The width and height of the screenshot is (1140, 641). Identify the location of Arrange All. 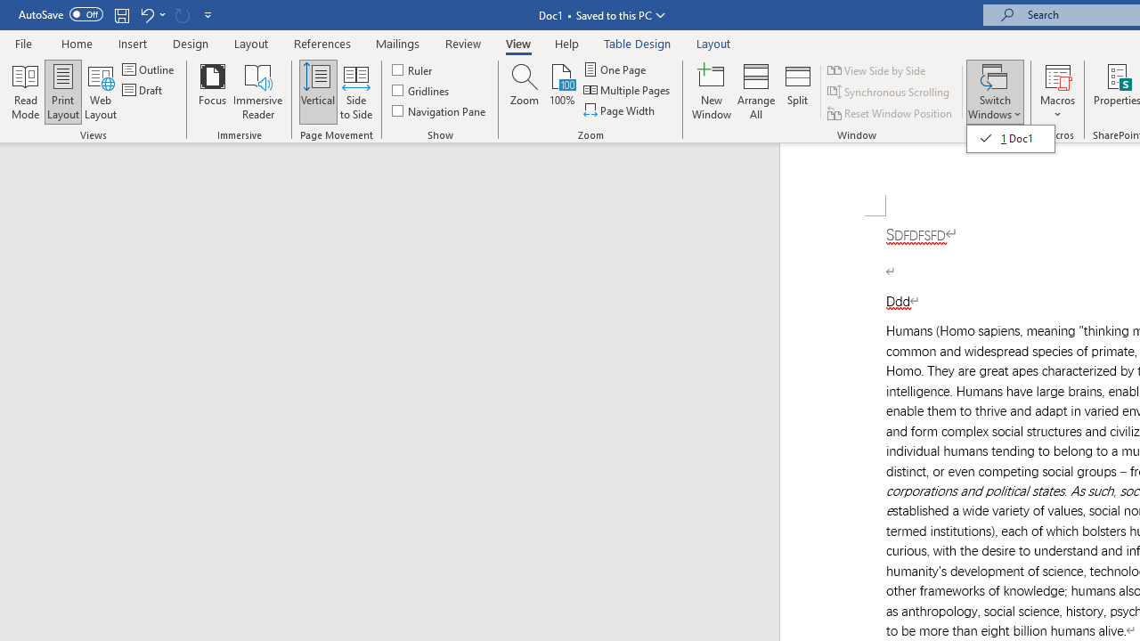
(755, 91).